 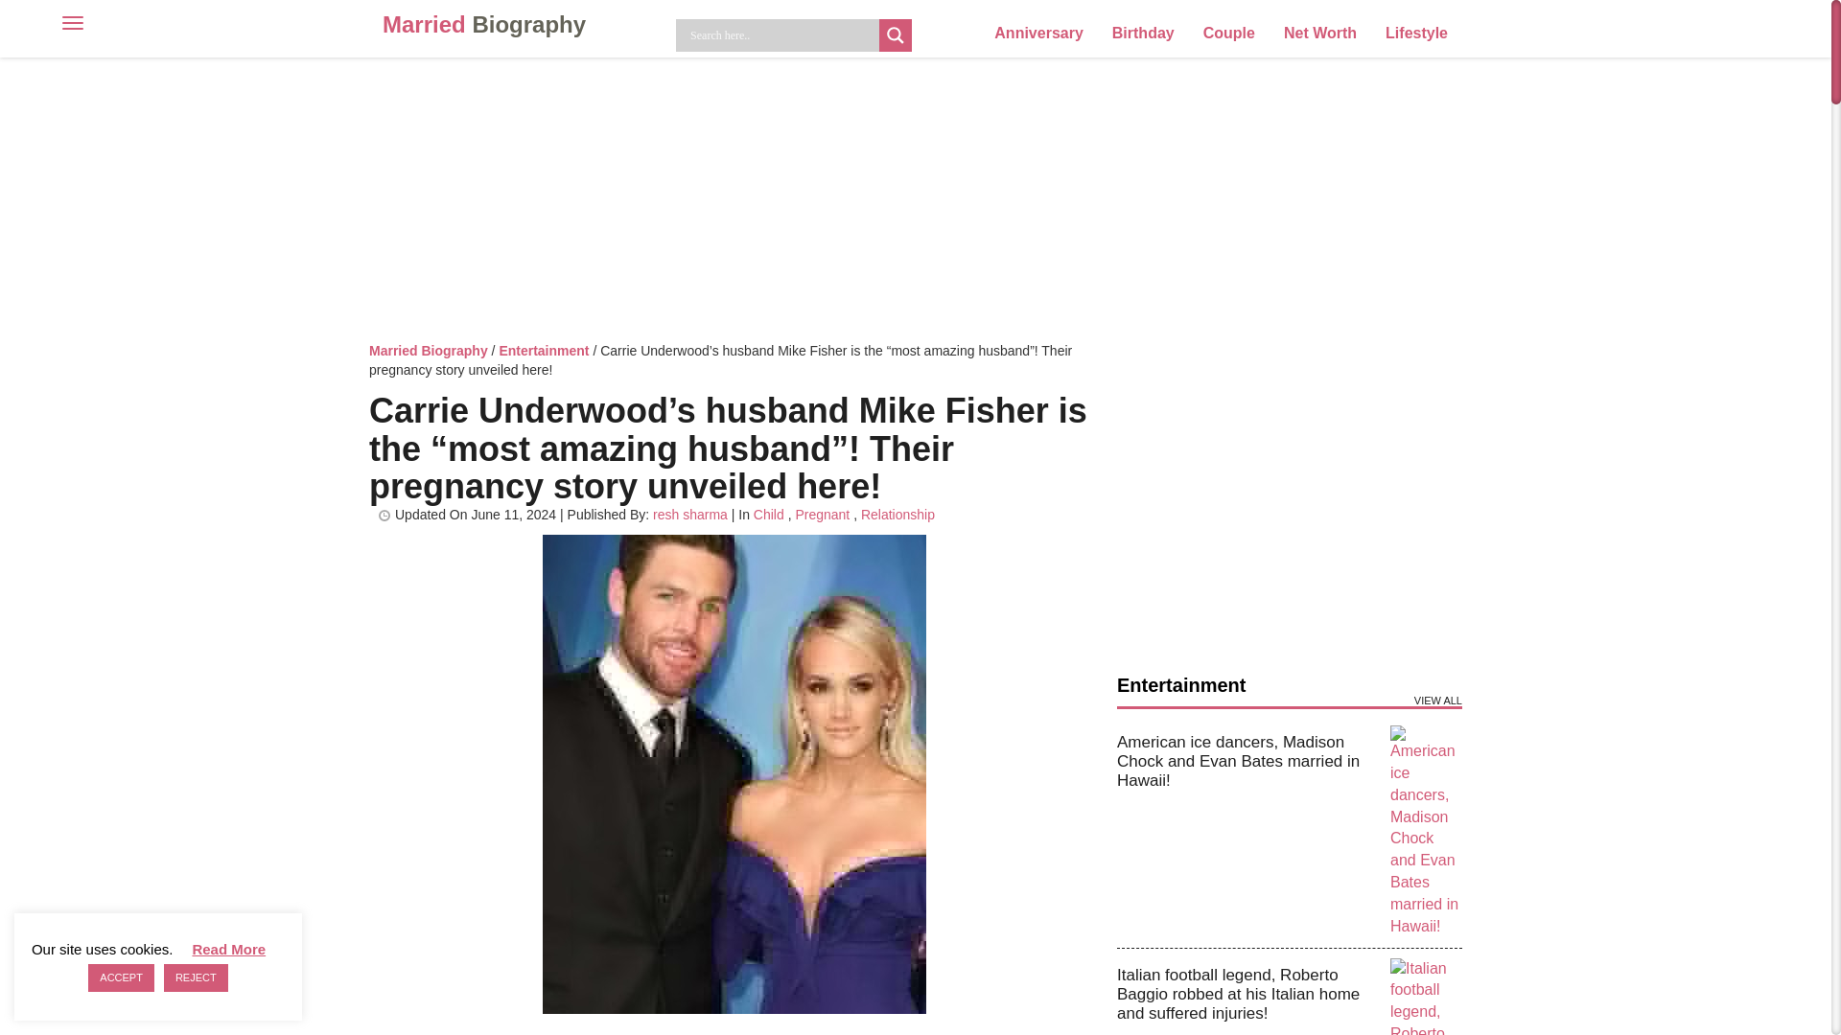 What do you see at coordinates (484, 25) in the screenshot?
I see `Married Biography` at bounding box center [484, 25].